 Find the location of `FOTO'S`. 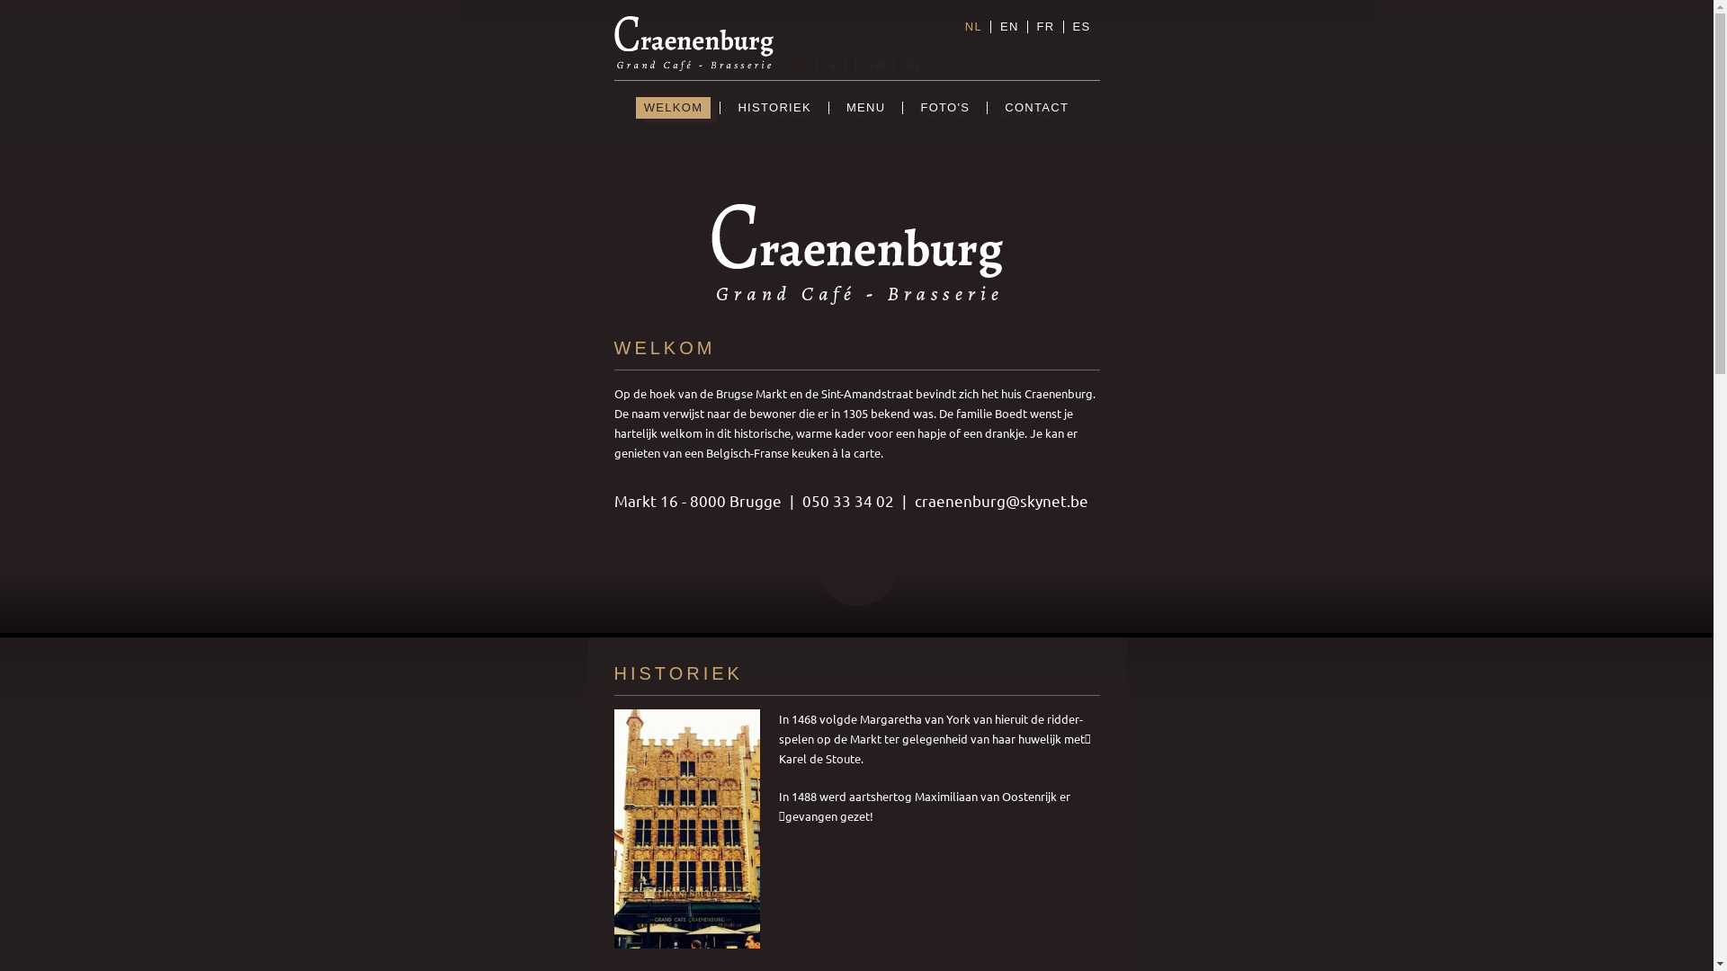

FOTO'S is located at coordinates (944, 108).